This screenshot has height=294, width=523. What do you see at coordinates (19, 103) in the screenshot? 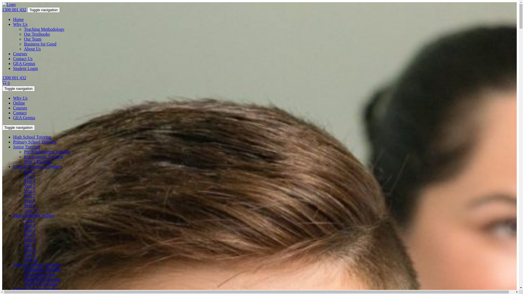
I see `Online` at bounding box center [19, 103].